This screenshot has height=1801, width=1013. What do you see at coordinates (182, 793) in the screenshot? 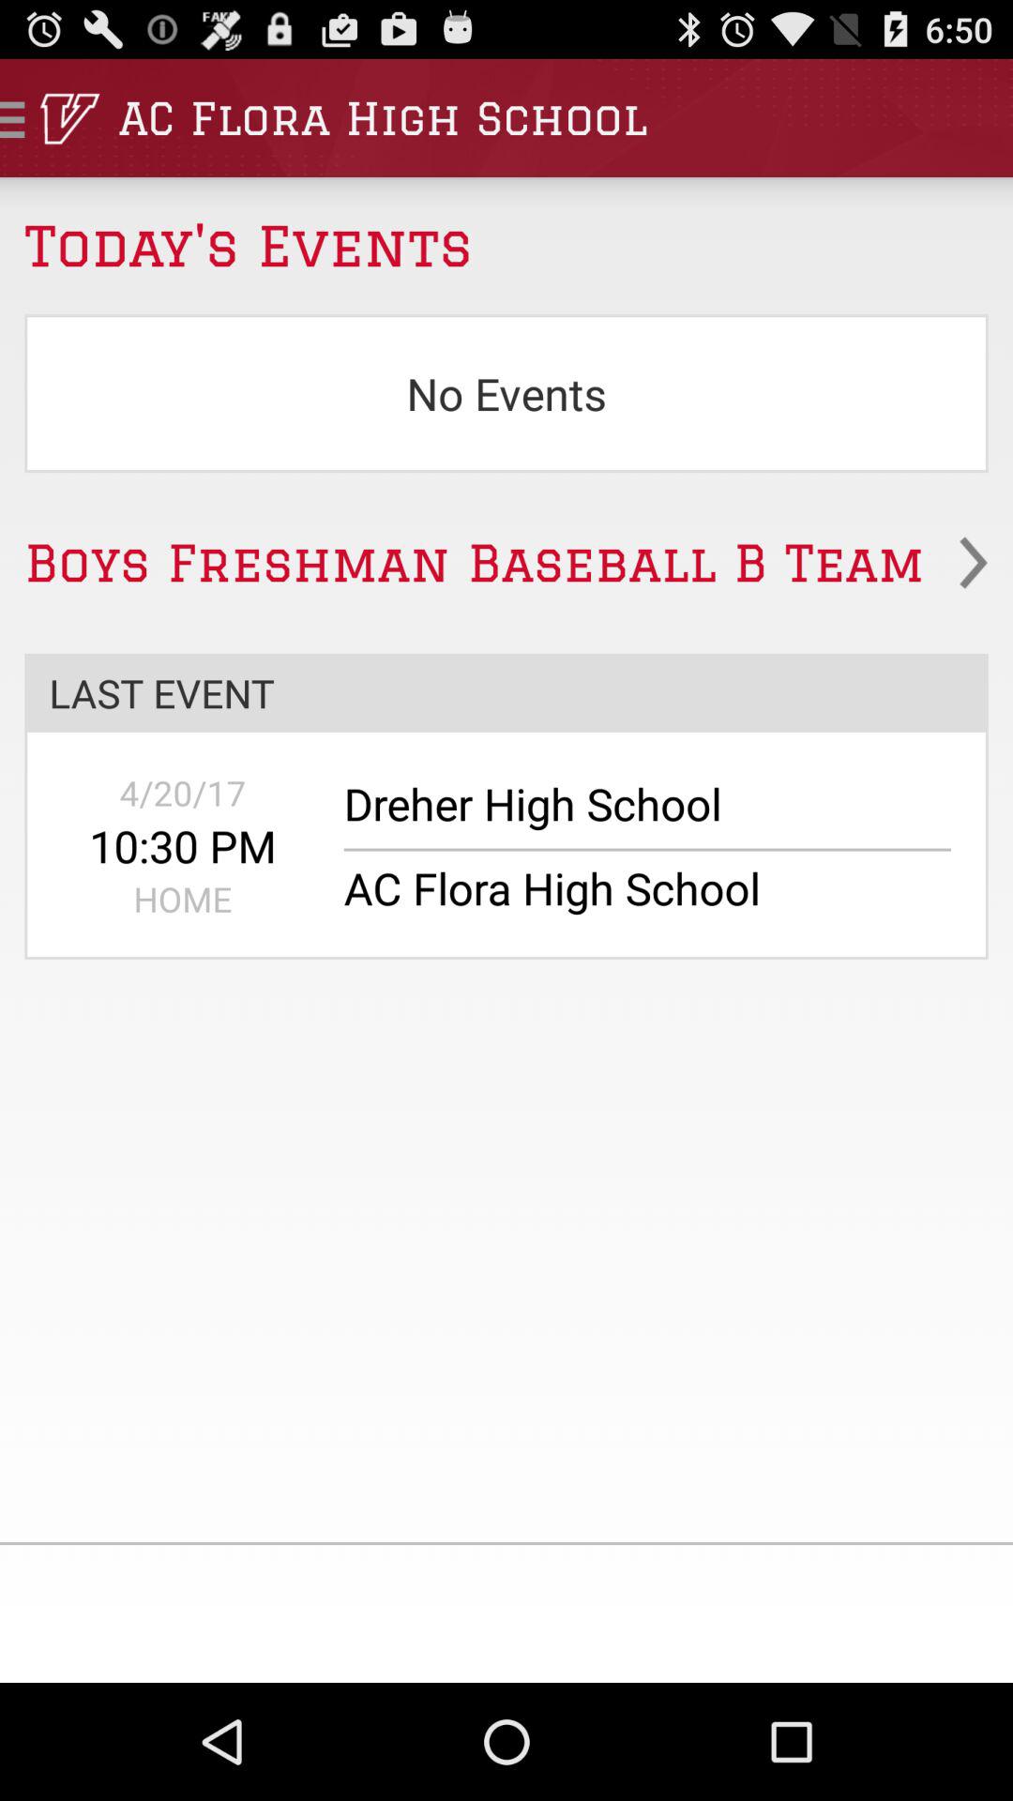
I see `choose the icon above the 10:30 pm app` at bounding box center [182, 793].